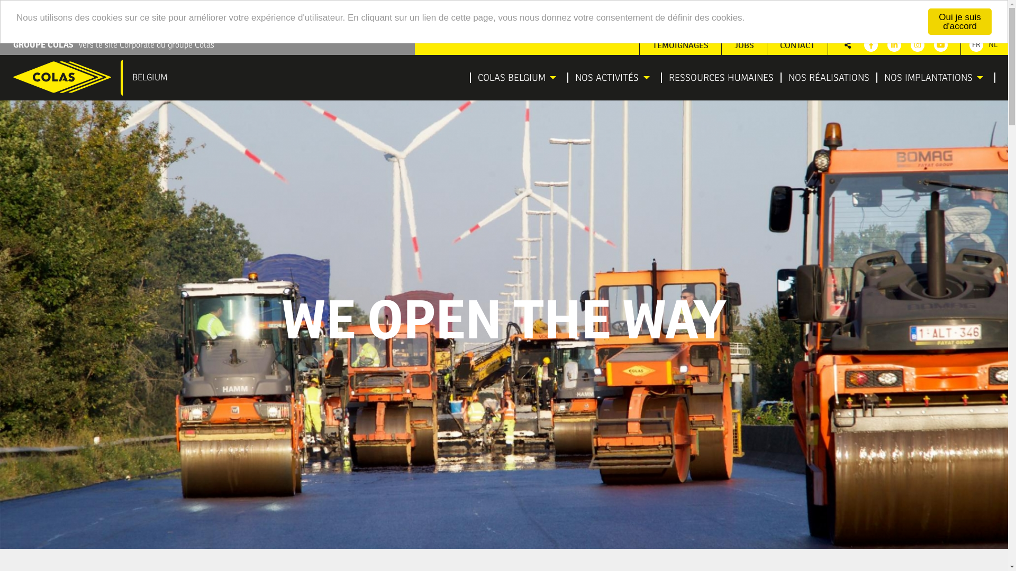 The height and width of the screenshot is (571, 1016). What do you see at coordinates (797, 45) in the screenshot?
I see `CONTACT` at bounding box center [797, 45].